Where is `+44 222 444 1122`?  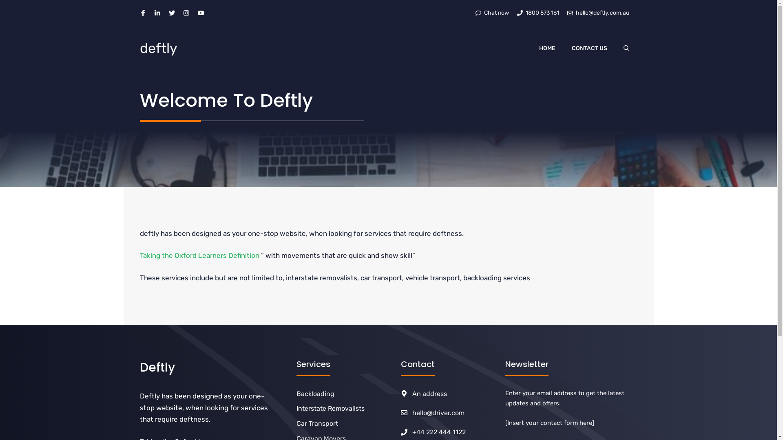
+44 222 444 1122 is located at coordinates (439, 432).